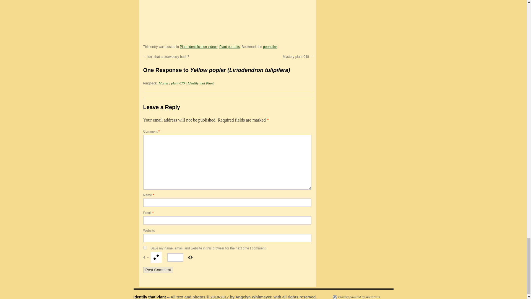 The width and height of the screenshot is (531, 299). Describe the element at coordinates (145, 248) in the screenshot. I see `yes` at that location.